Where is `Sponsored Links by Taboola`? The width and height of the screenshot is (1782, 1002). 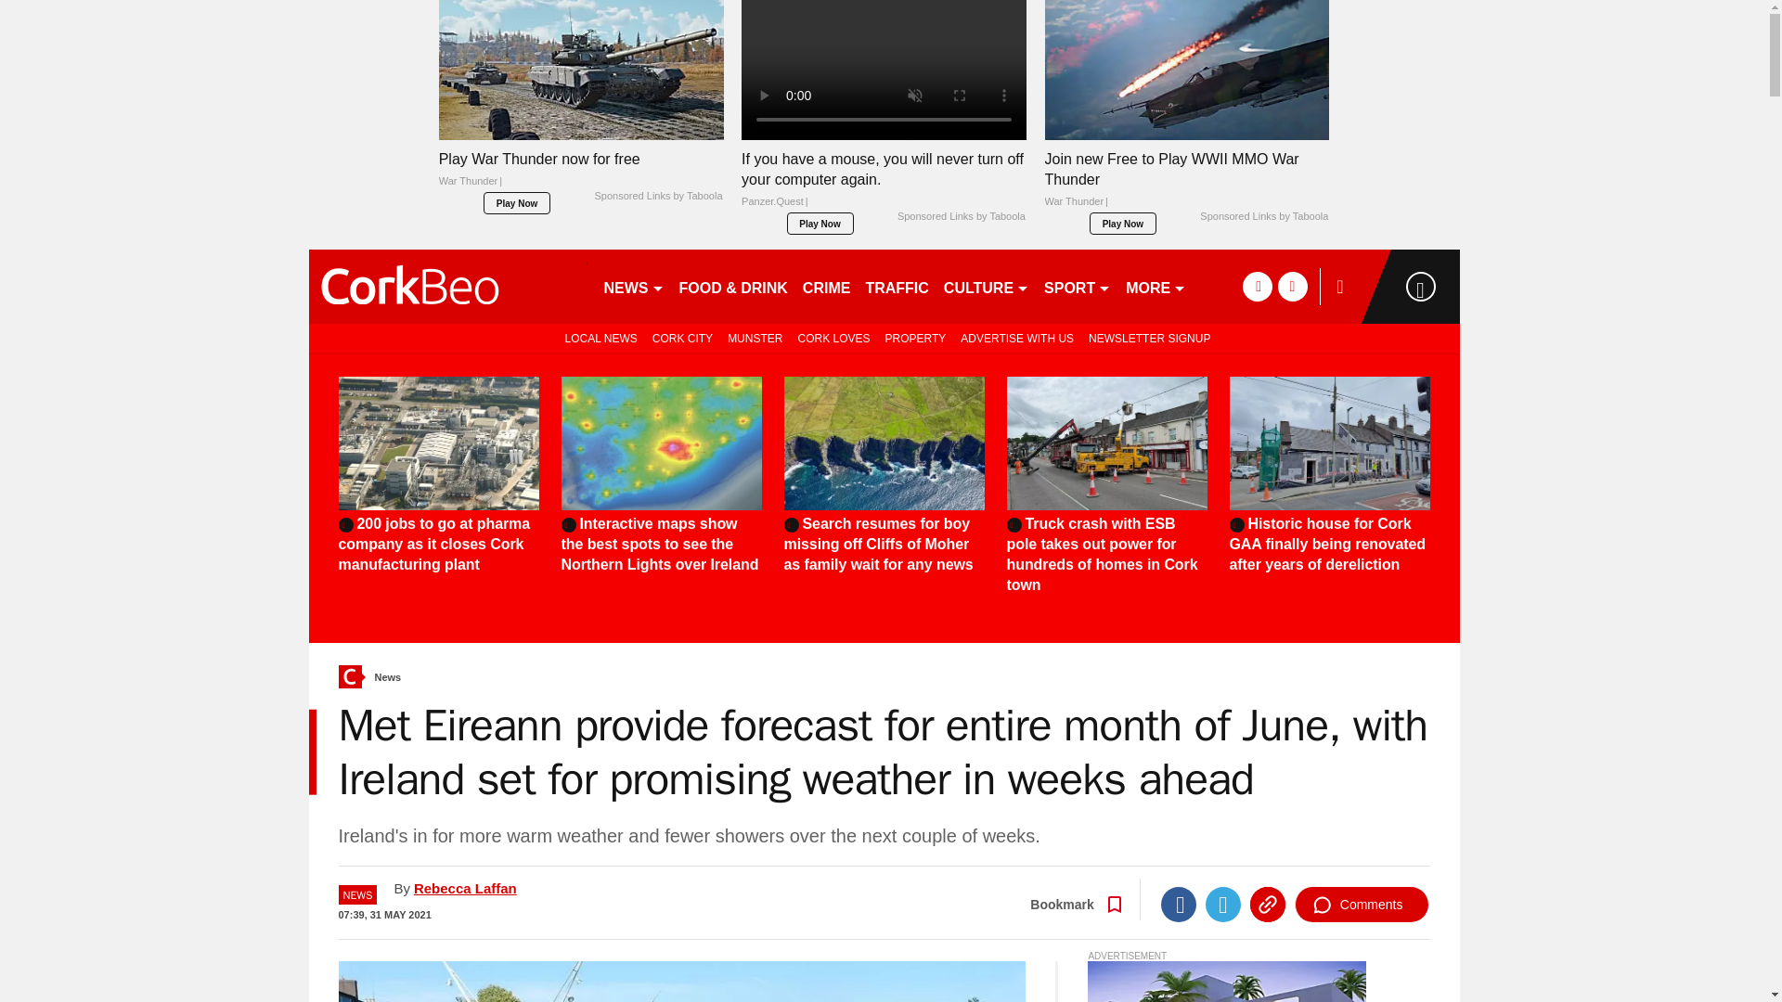
Sponsored Links by Taboola is located at coordinates (657, 197).